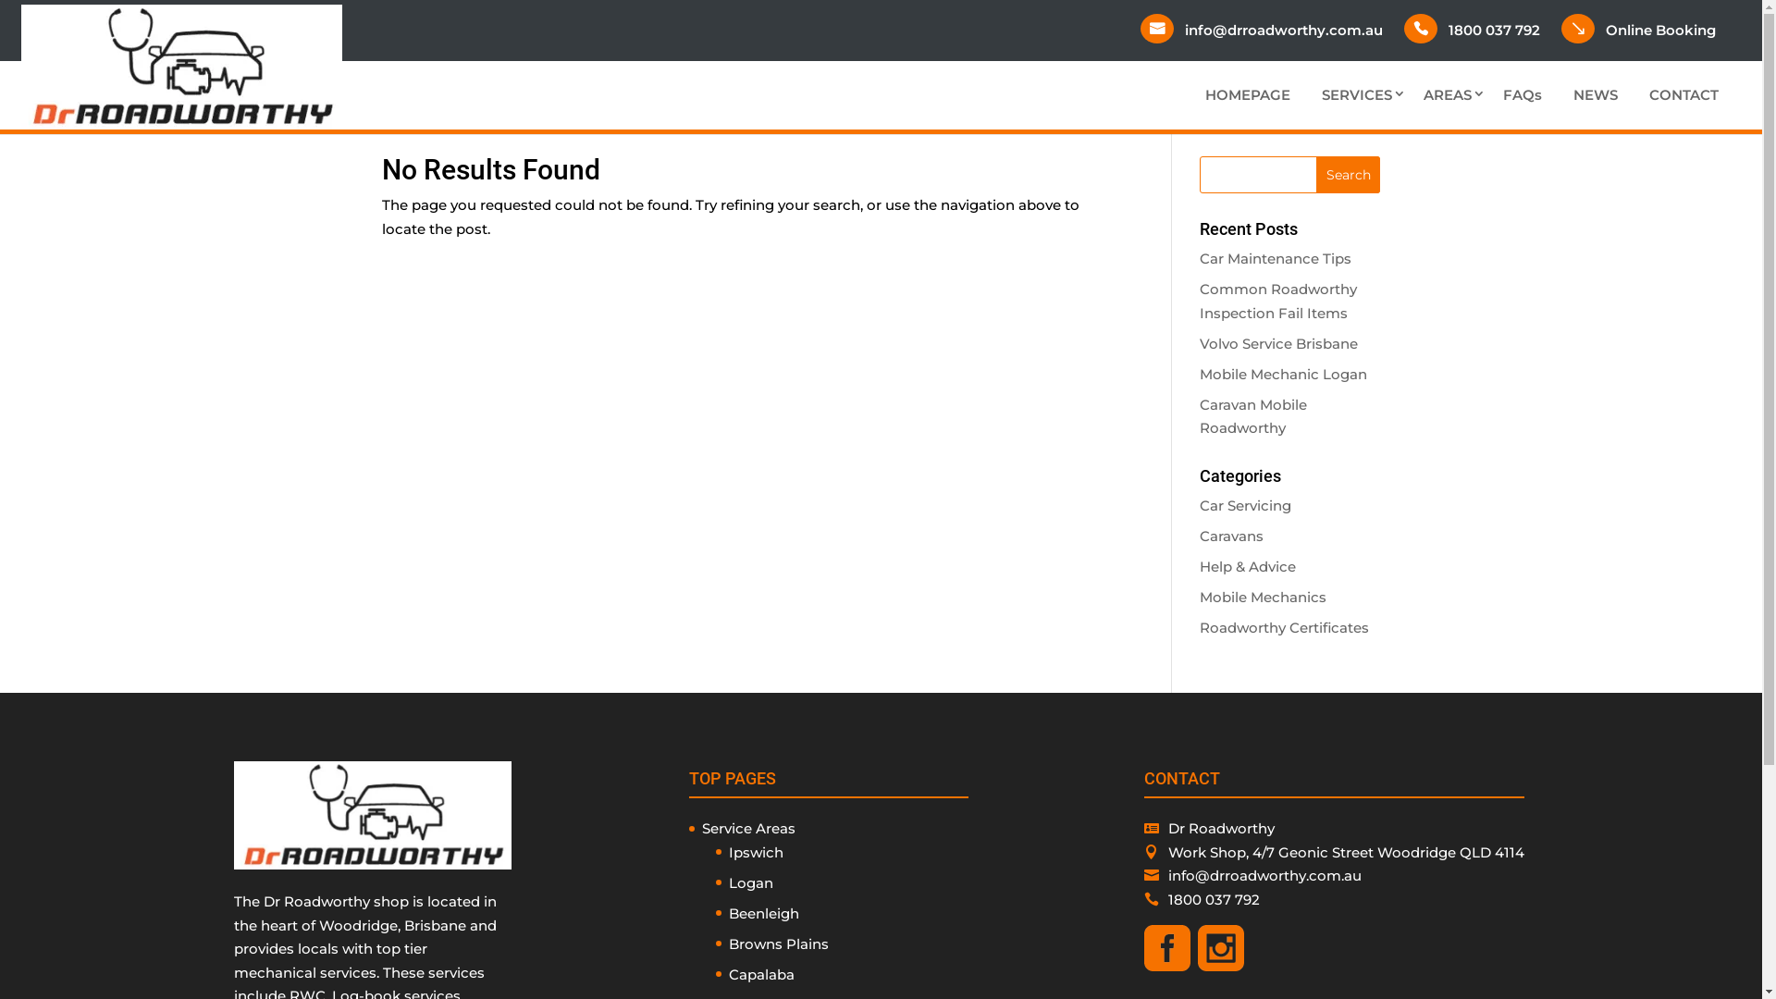  What do you see at coordinates (1284, 627) in the screenshot?
I see `Roadworthy Certificates` at bounding box center [1284, 627].